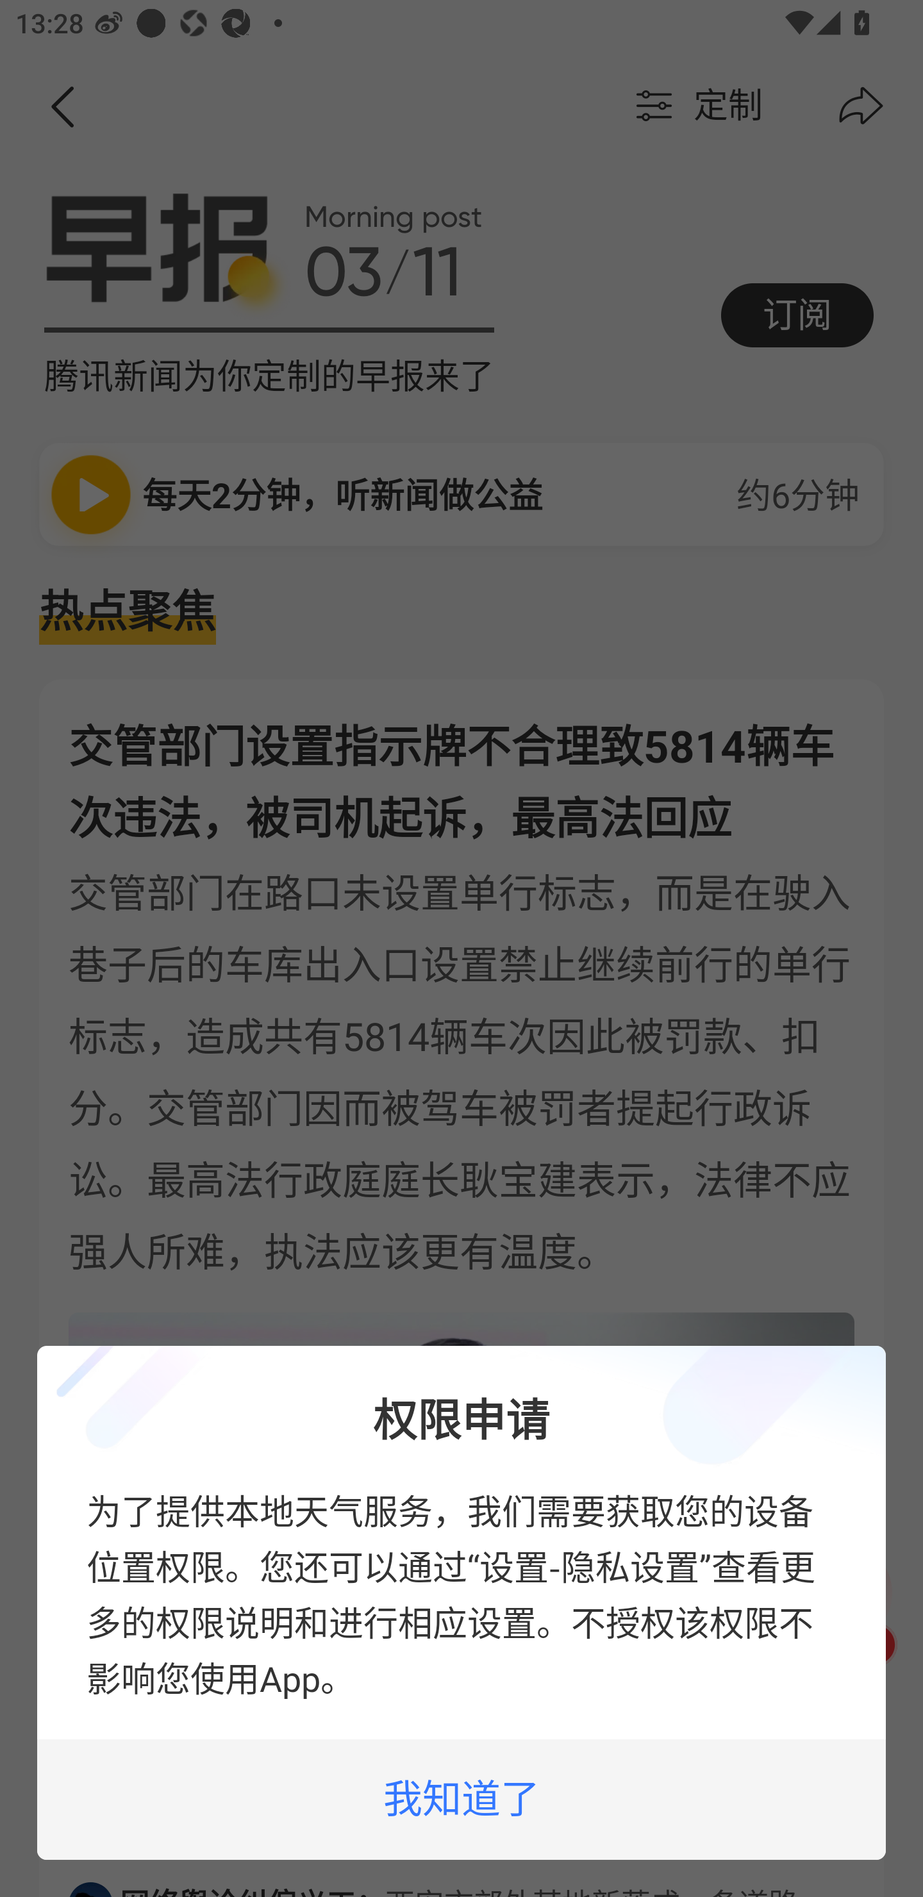 The width and height of the screenshot is (923, 1897). What do you see at coordinates (462, 1799) in the screenshot?
I see `我知道了` at bounding box center [462, 1799].